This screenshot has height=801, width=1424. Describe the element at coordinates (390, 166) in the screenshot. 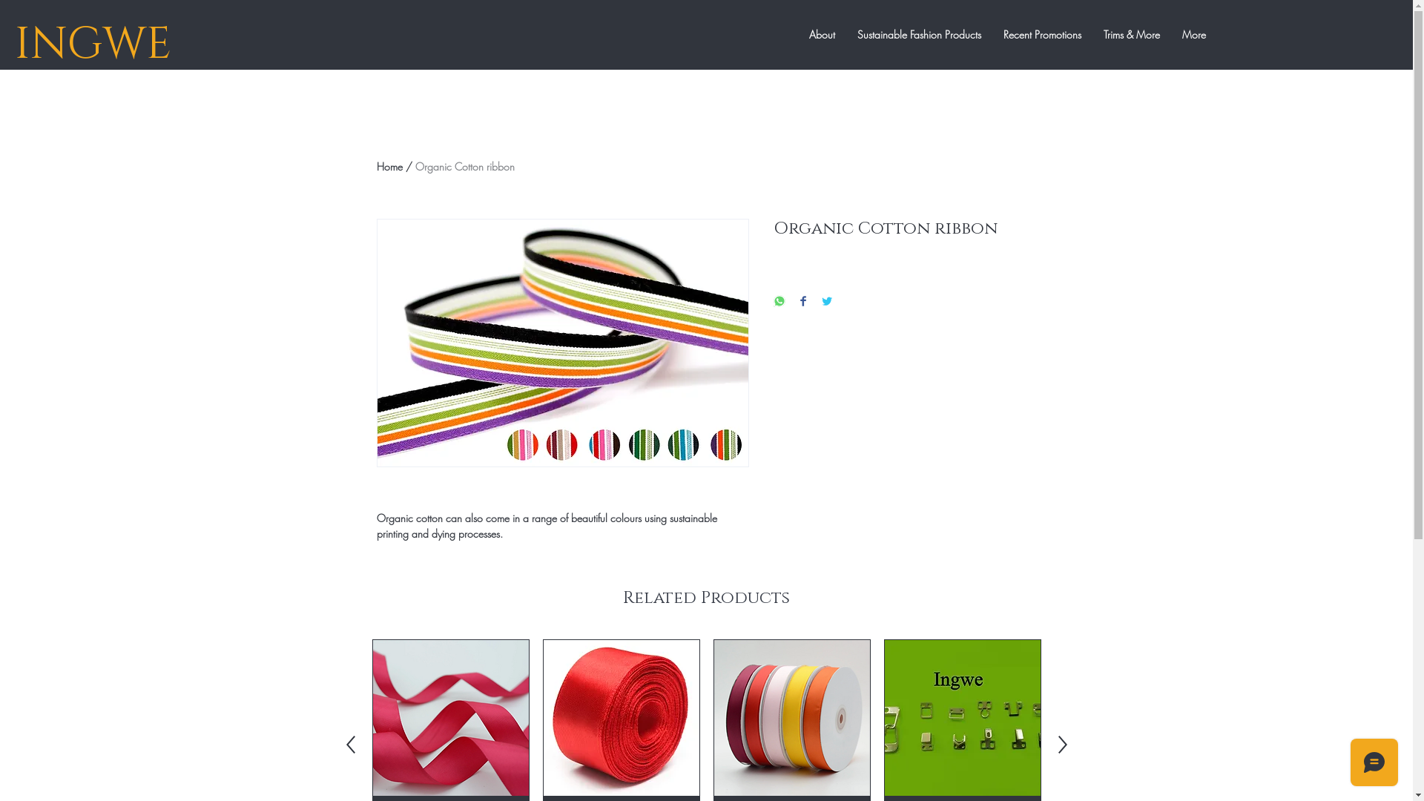

I see `Home` at that location.